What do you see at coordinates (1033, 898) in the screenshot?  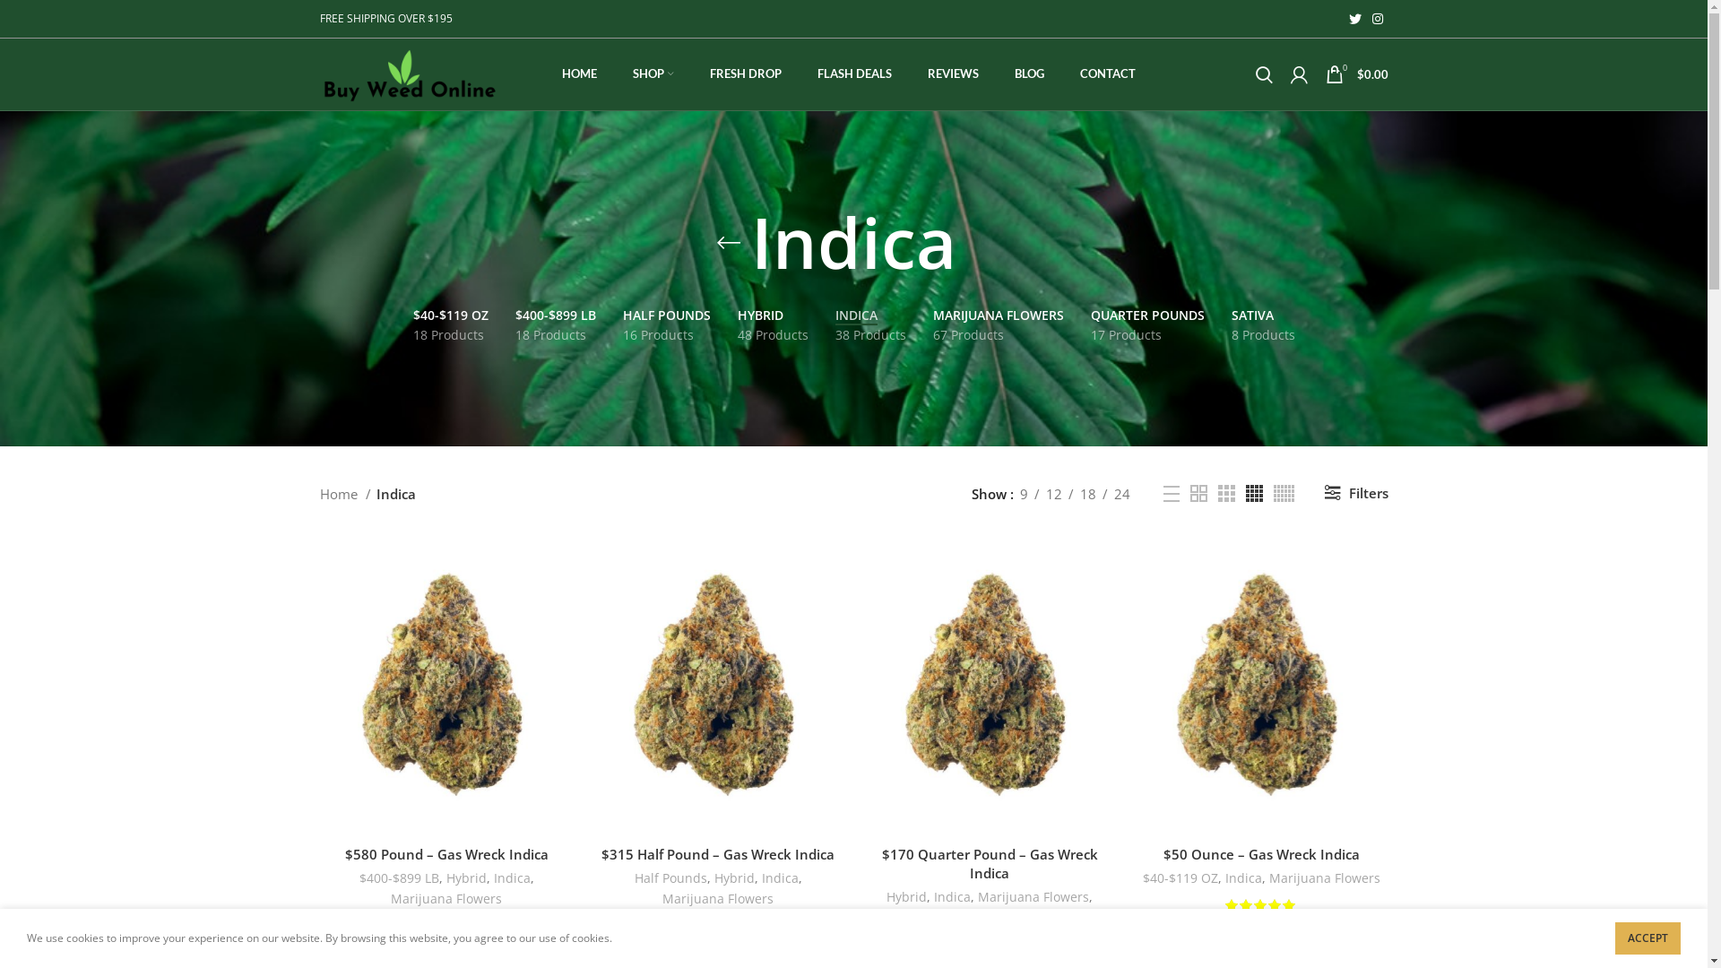 I see `Marijuana Flowers` at bounding box center [1033, 898].